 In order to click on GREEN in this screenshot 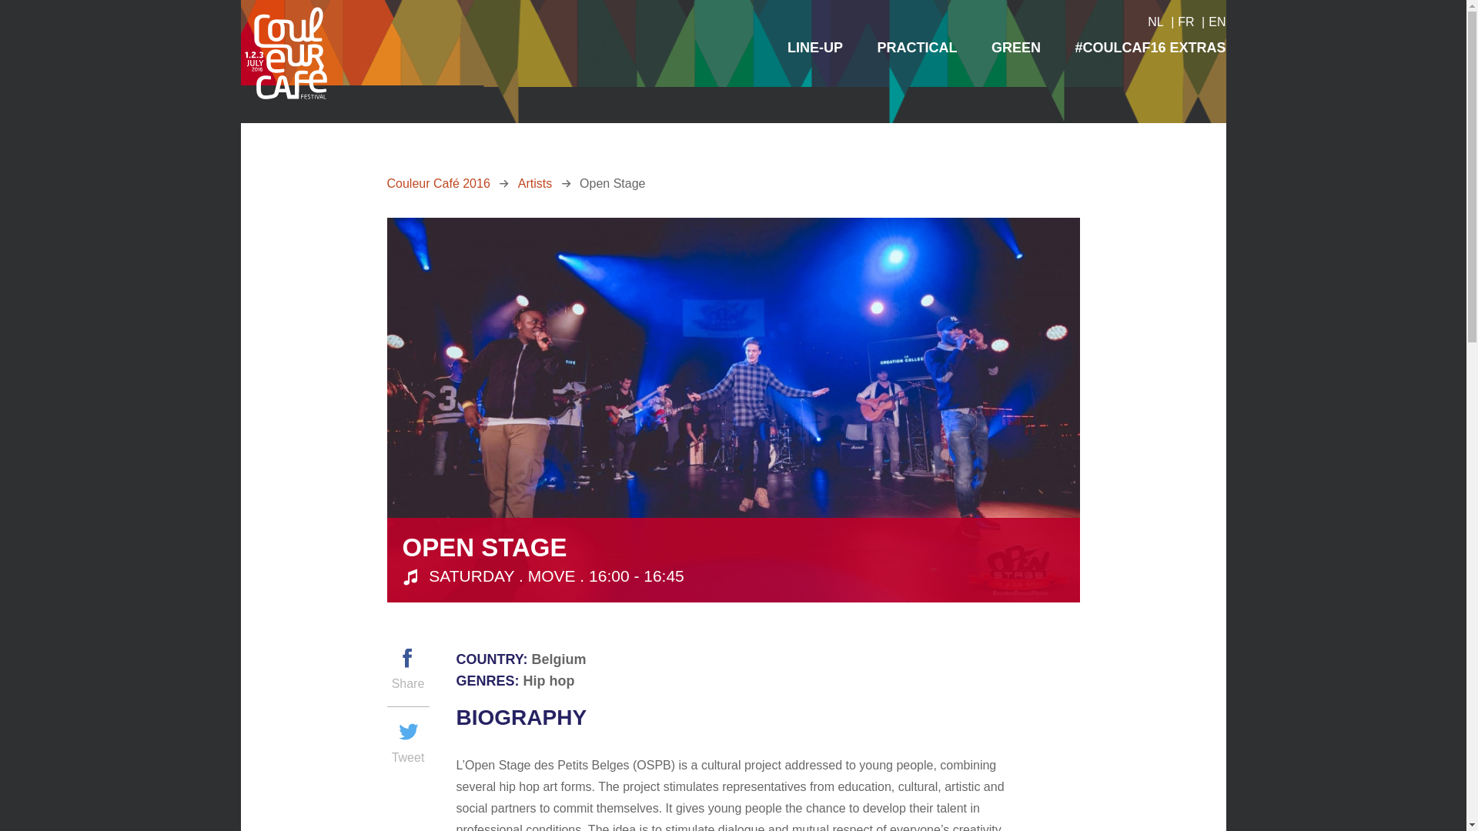, I will do `click(1016, 47)`.